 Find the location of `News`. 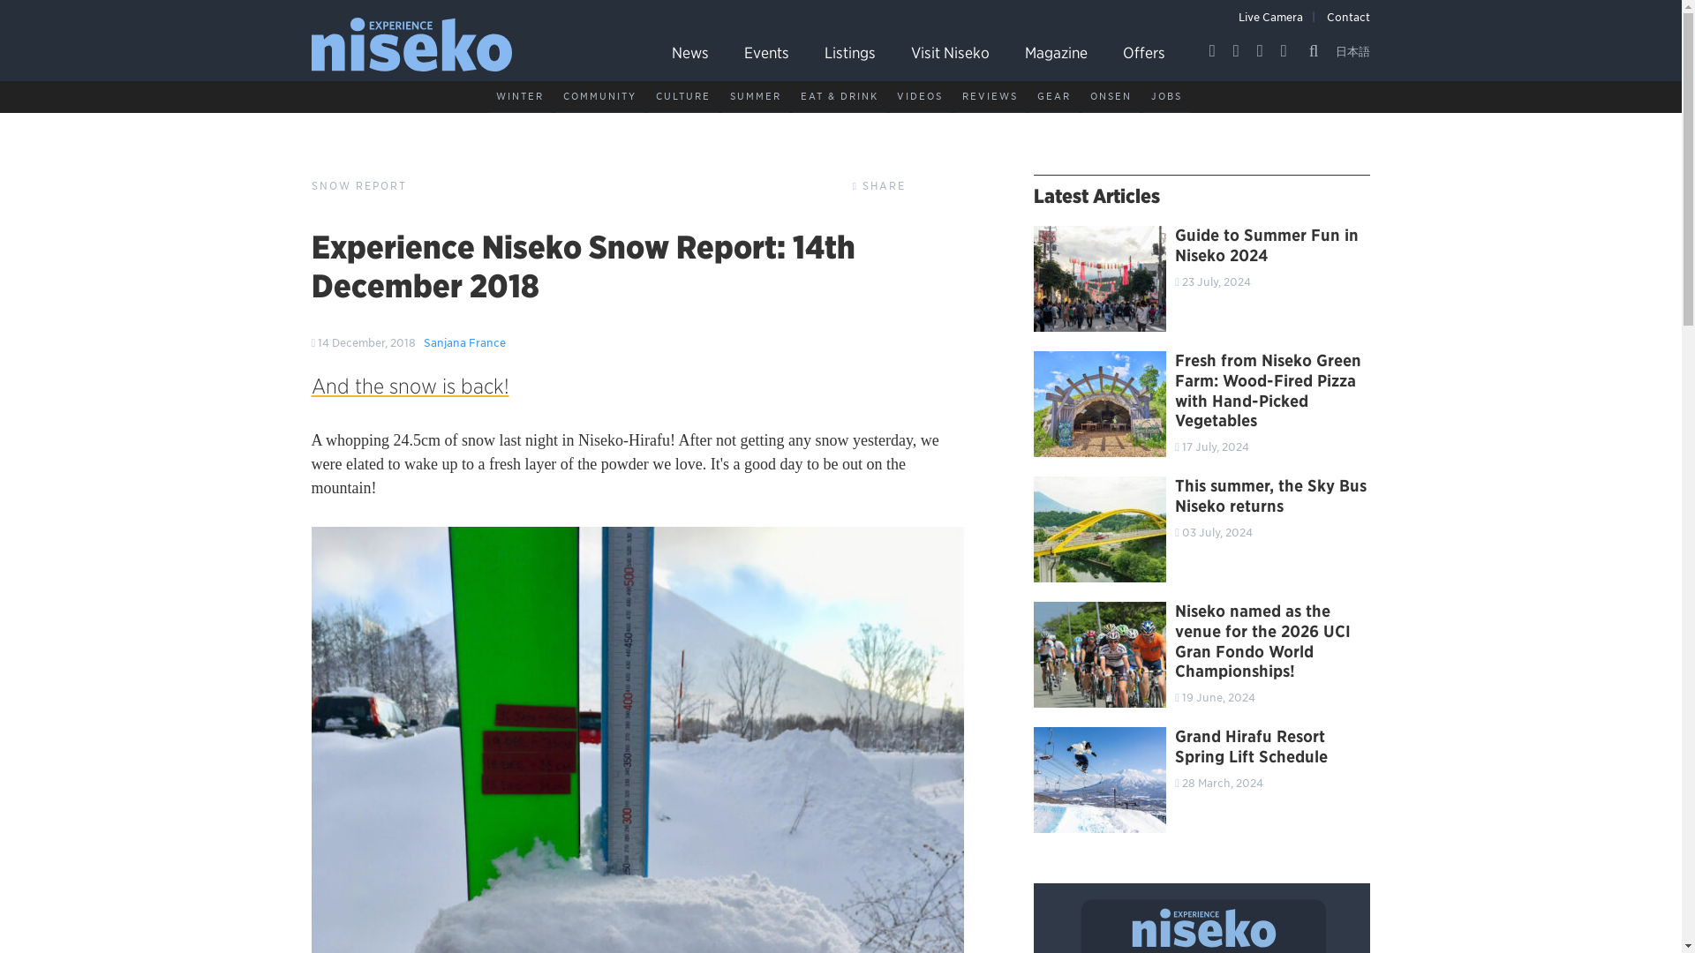

News is located at coordinates (689, 52).